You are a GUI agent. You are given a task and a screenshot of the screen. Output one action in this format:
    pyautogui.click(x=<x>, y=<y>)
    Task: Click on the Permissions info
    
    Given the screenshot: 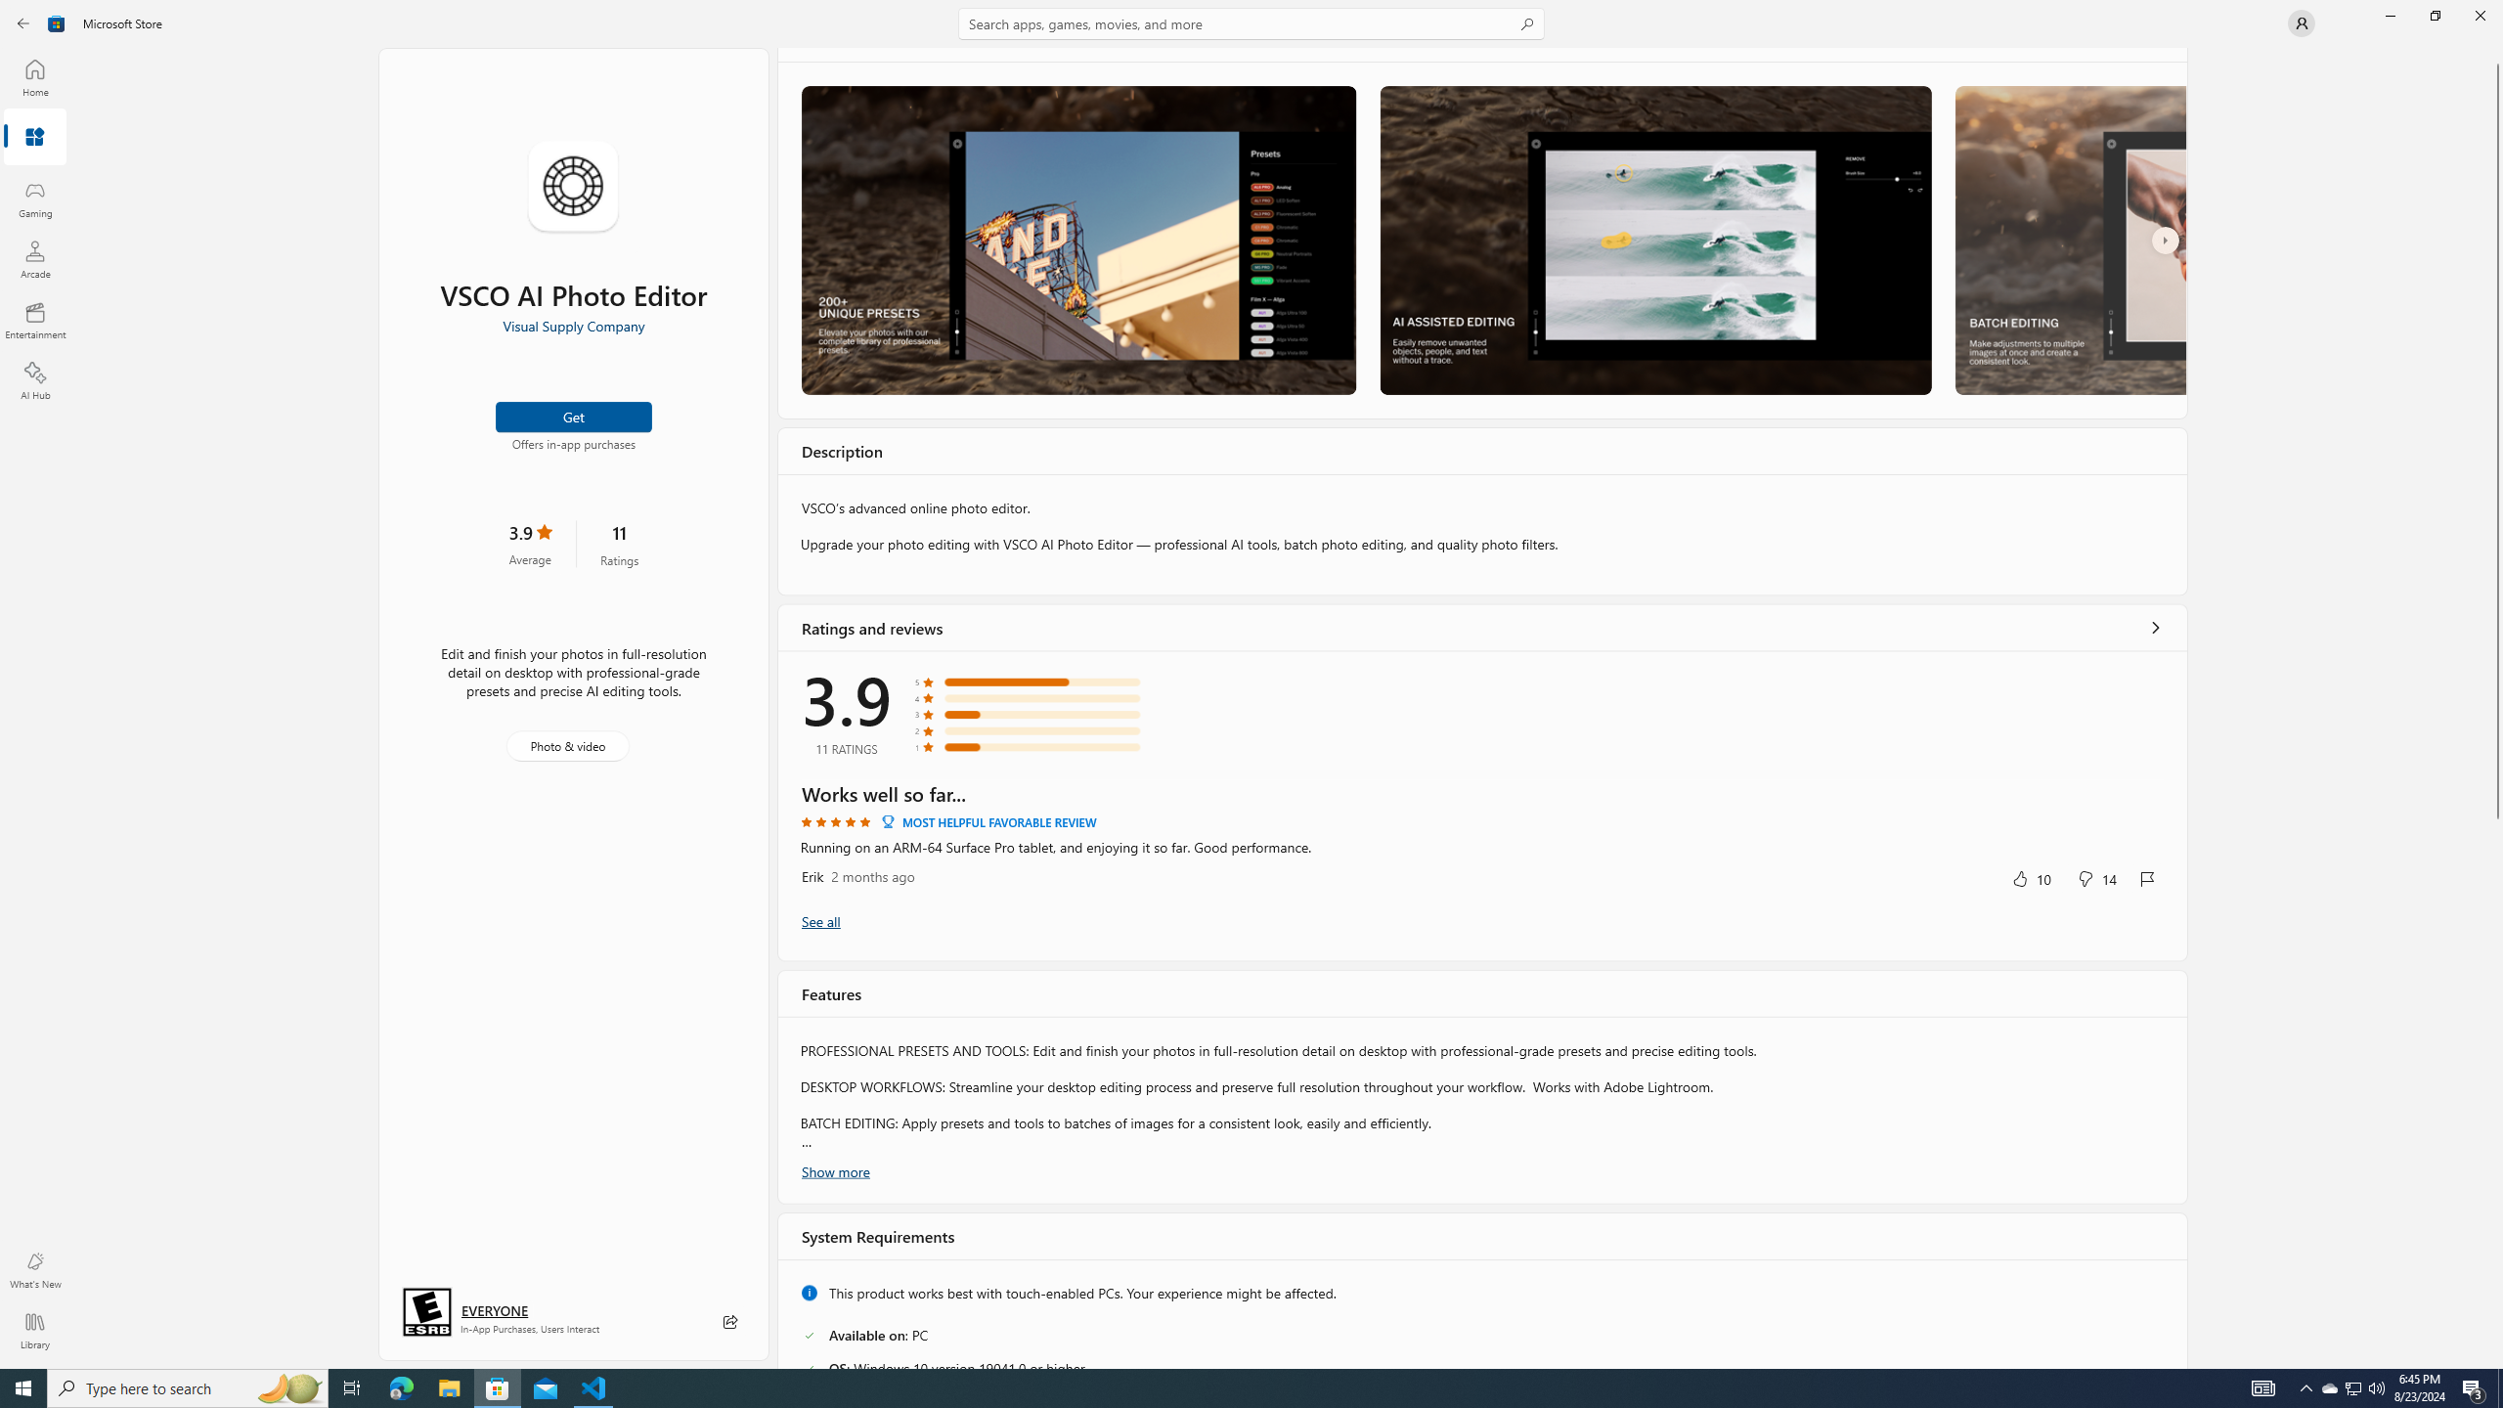 What is the action you would take?
    pyautogui.click(x=1155, y=1232)
    